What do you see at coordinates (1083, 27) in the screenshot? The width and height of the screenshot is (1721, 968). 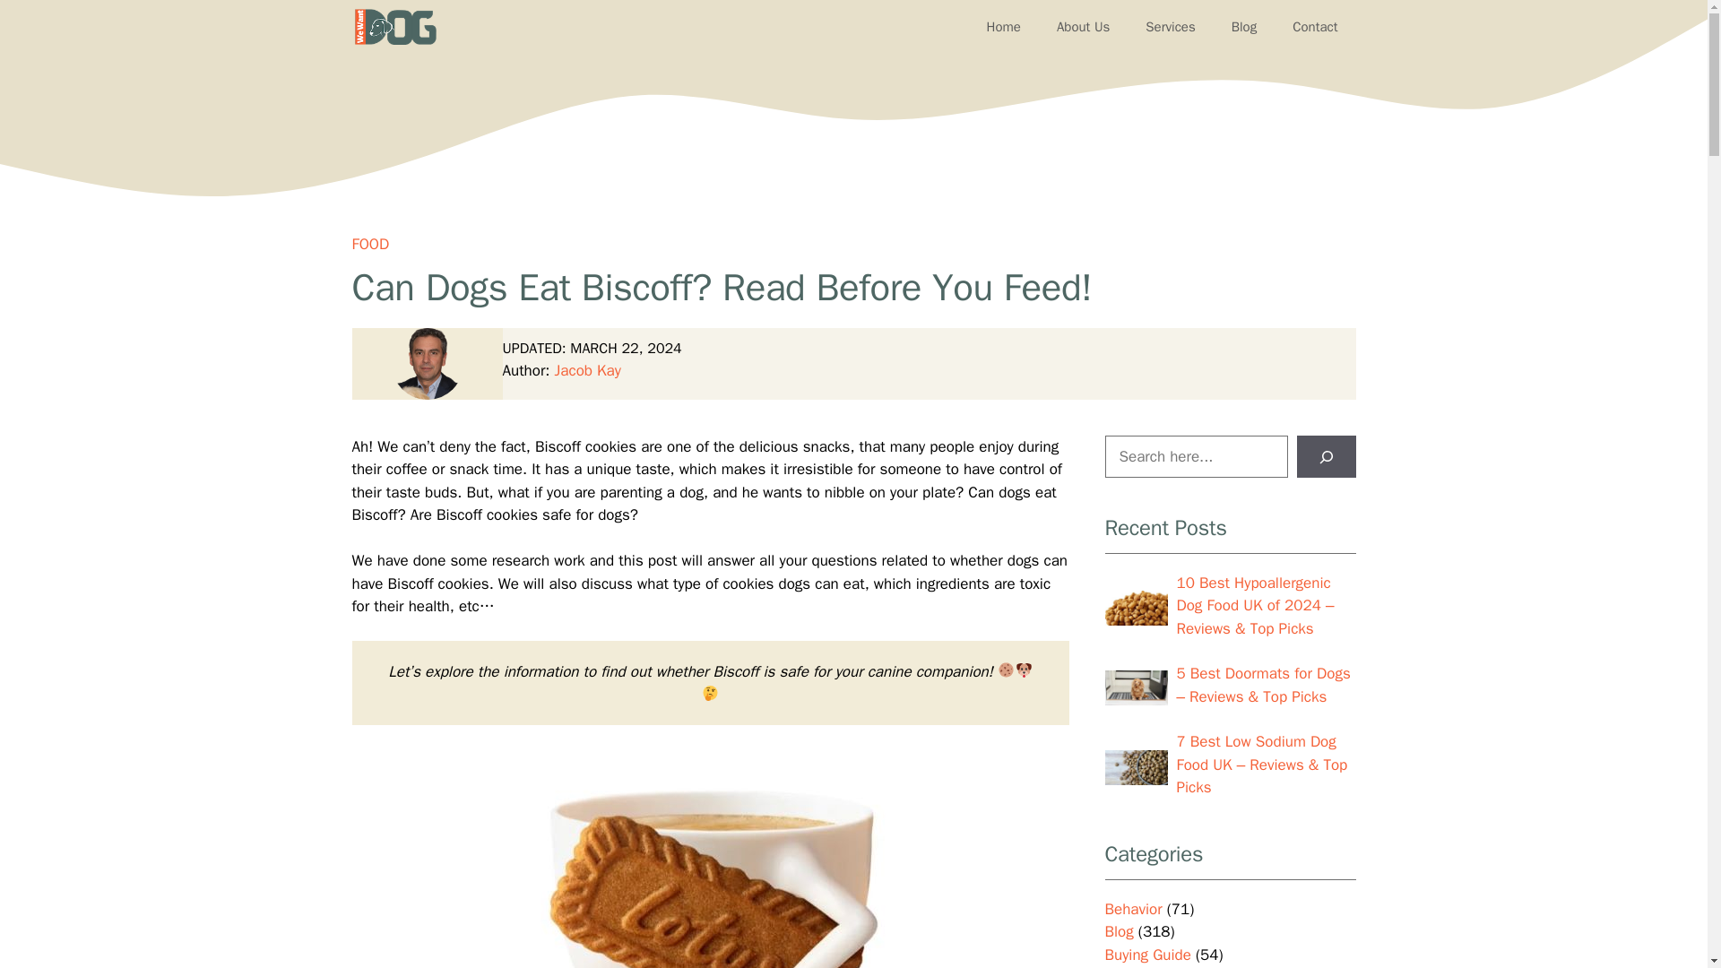 I see `About Us` at bounding box center [1083, 27].